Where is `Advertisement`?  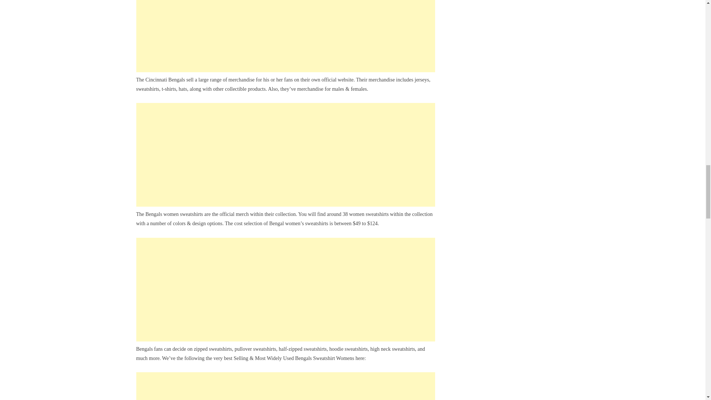 Advertisement is located at coordinates (286, 36).